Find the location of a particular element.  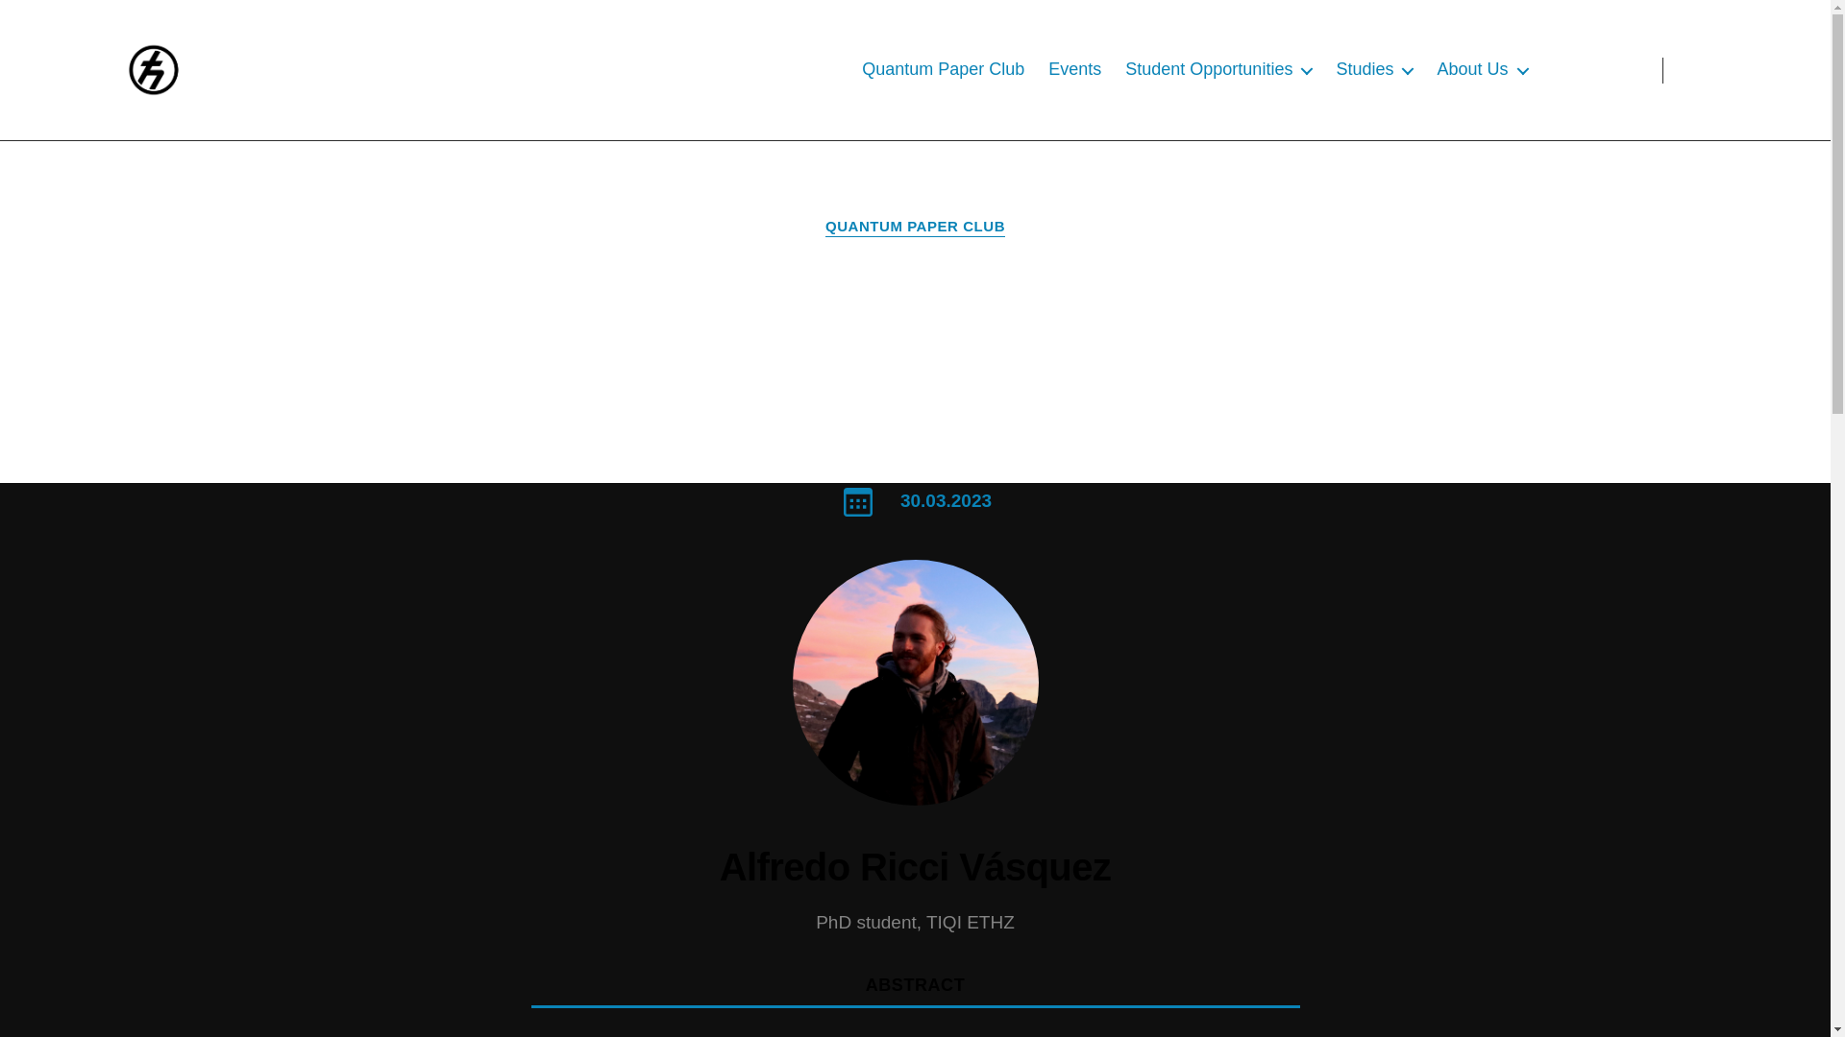

Instagram is located at coordinates (1564, 69).